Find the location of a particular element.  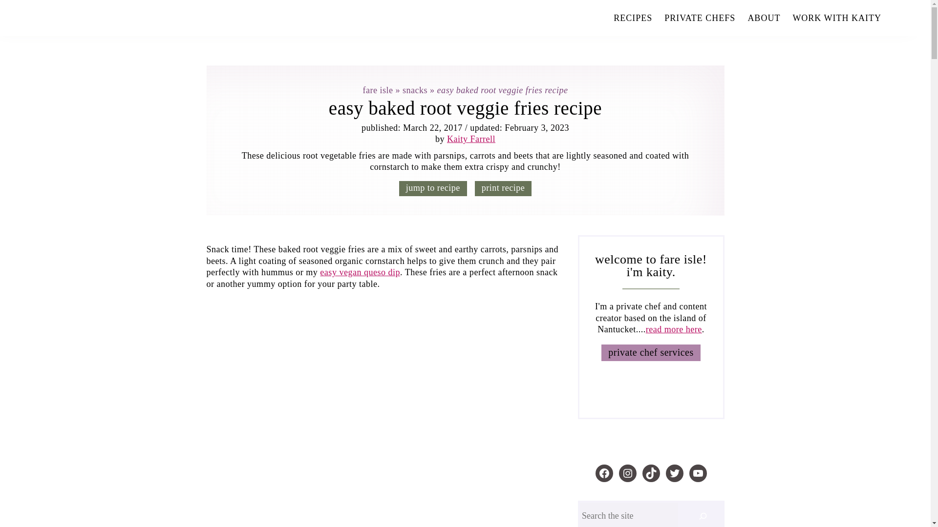

RECIPES is located at coordinates (632, 18).